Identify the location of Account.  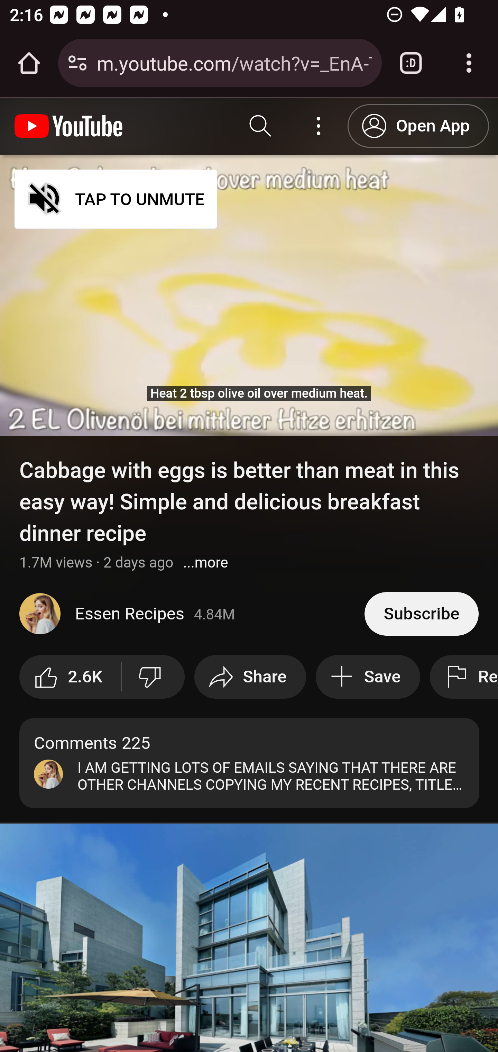
(319, 126).